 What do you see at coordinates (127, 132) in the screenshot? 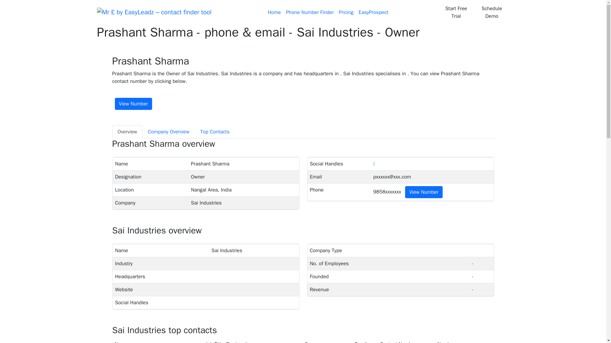
I see `Overview` at bounding box center [127, 132].